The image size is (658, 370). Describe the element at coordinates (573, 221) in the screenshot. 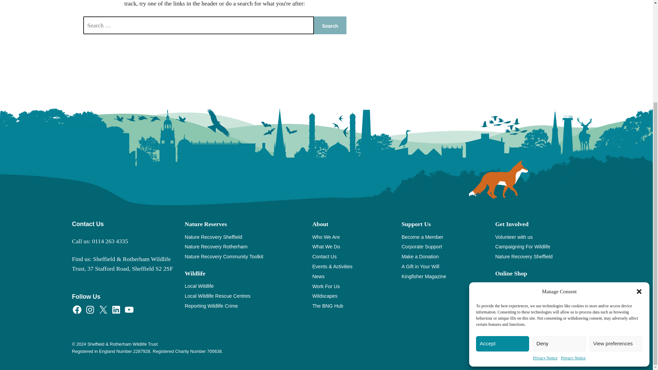

I see `Privacy Notice` at that location.